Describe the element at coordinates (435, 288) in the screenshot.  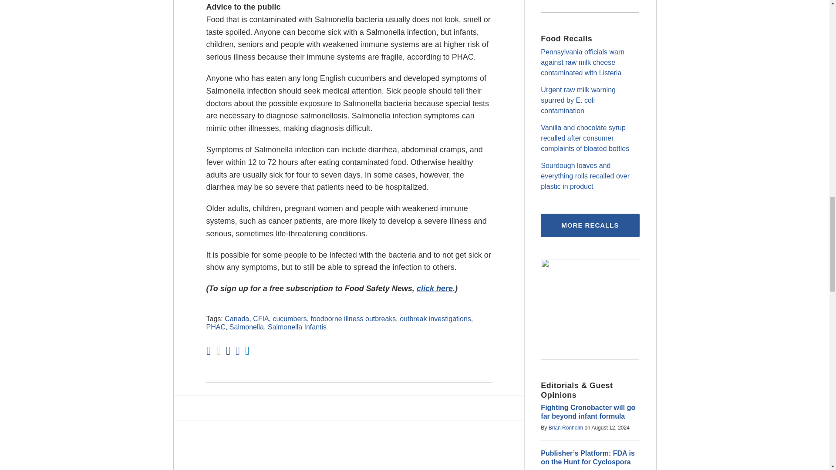
I see `click here` at that location.